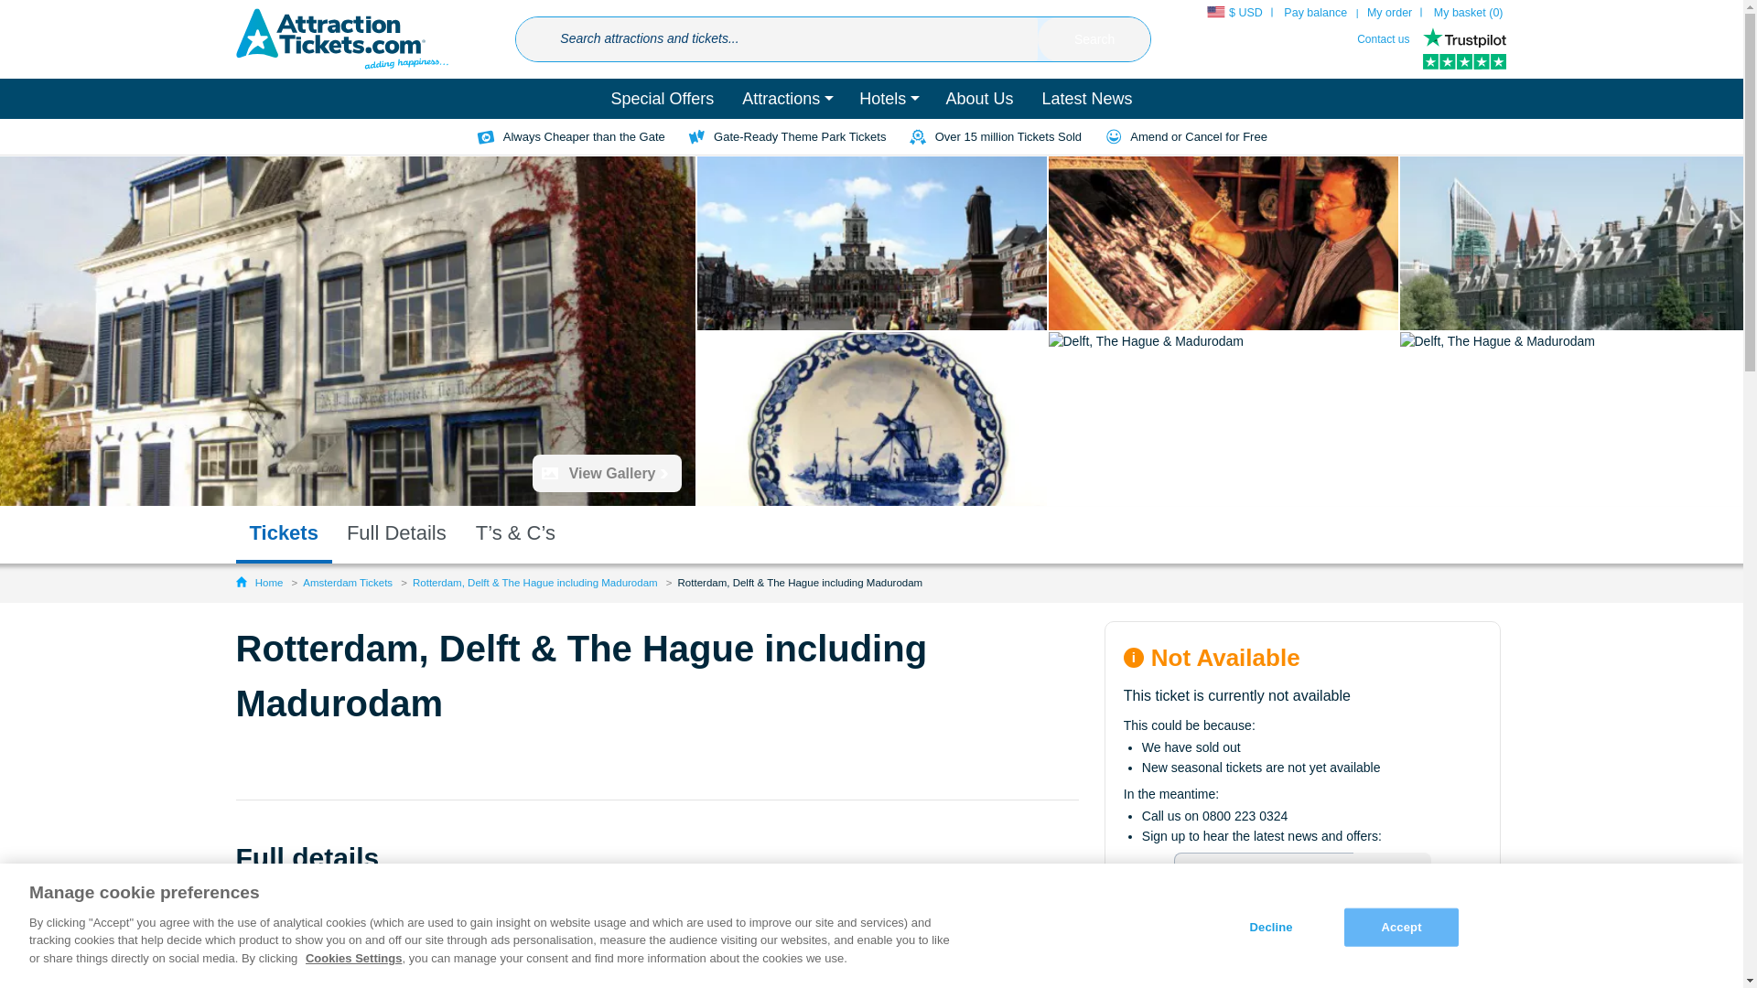  I want to click on Search, so click(1094, 39).